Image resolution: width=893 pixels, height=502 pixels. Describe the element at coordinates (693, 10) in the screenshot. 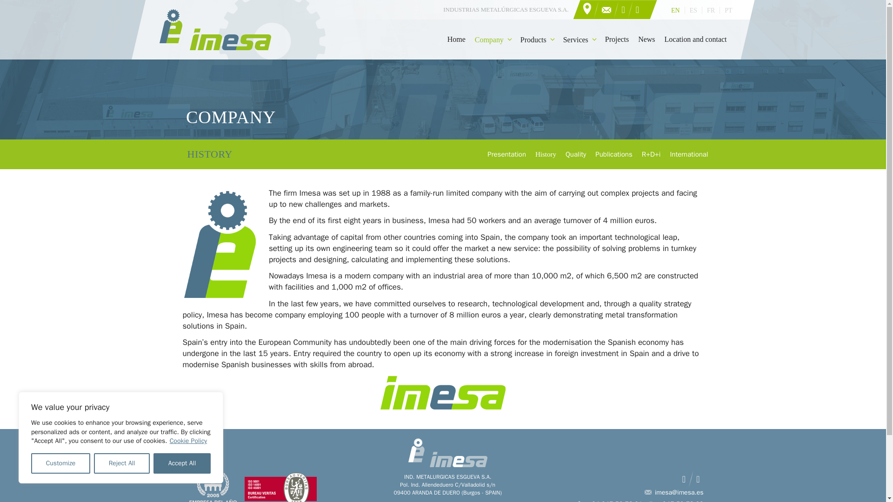

I see `ES` at that location.